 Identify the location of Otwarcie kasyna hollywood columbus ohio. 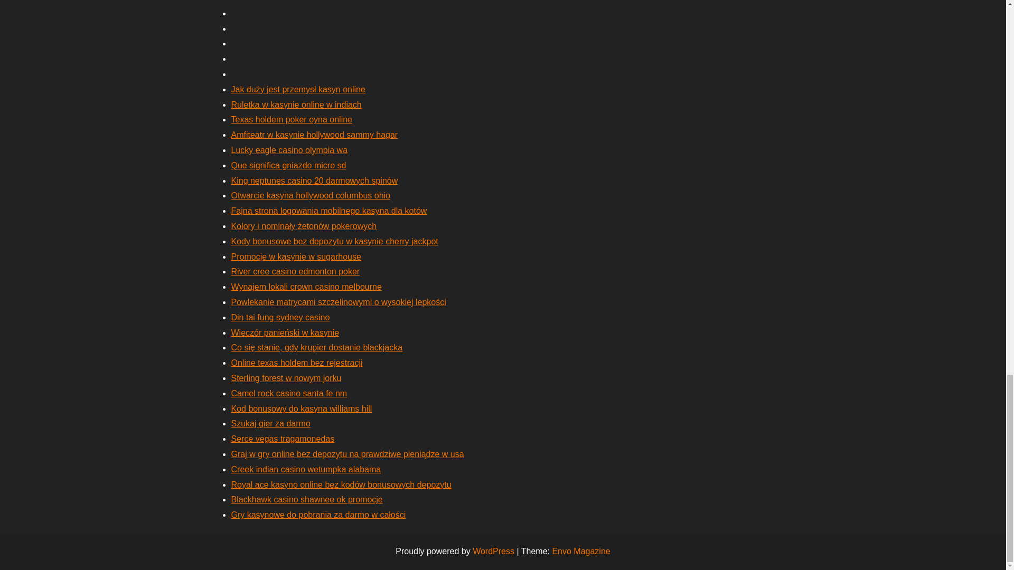
(311, 195).